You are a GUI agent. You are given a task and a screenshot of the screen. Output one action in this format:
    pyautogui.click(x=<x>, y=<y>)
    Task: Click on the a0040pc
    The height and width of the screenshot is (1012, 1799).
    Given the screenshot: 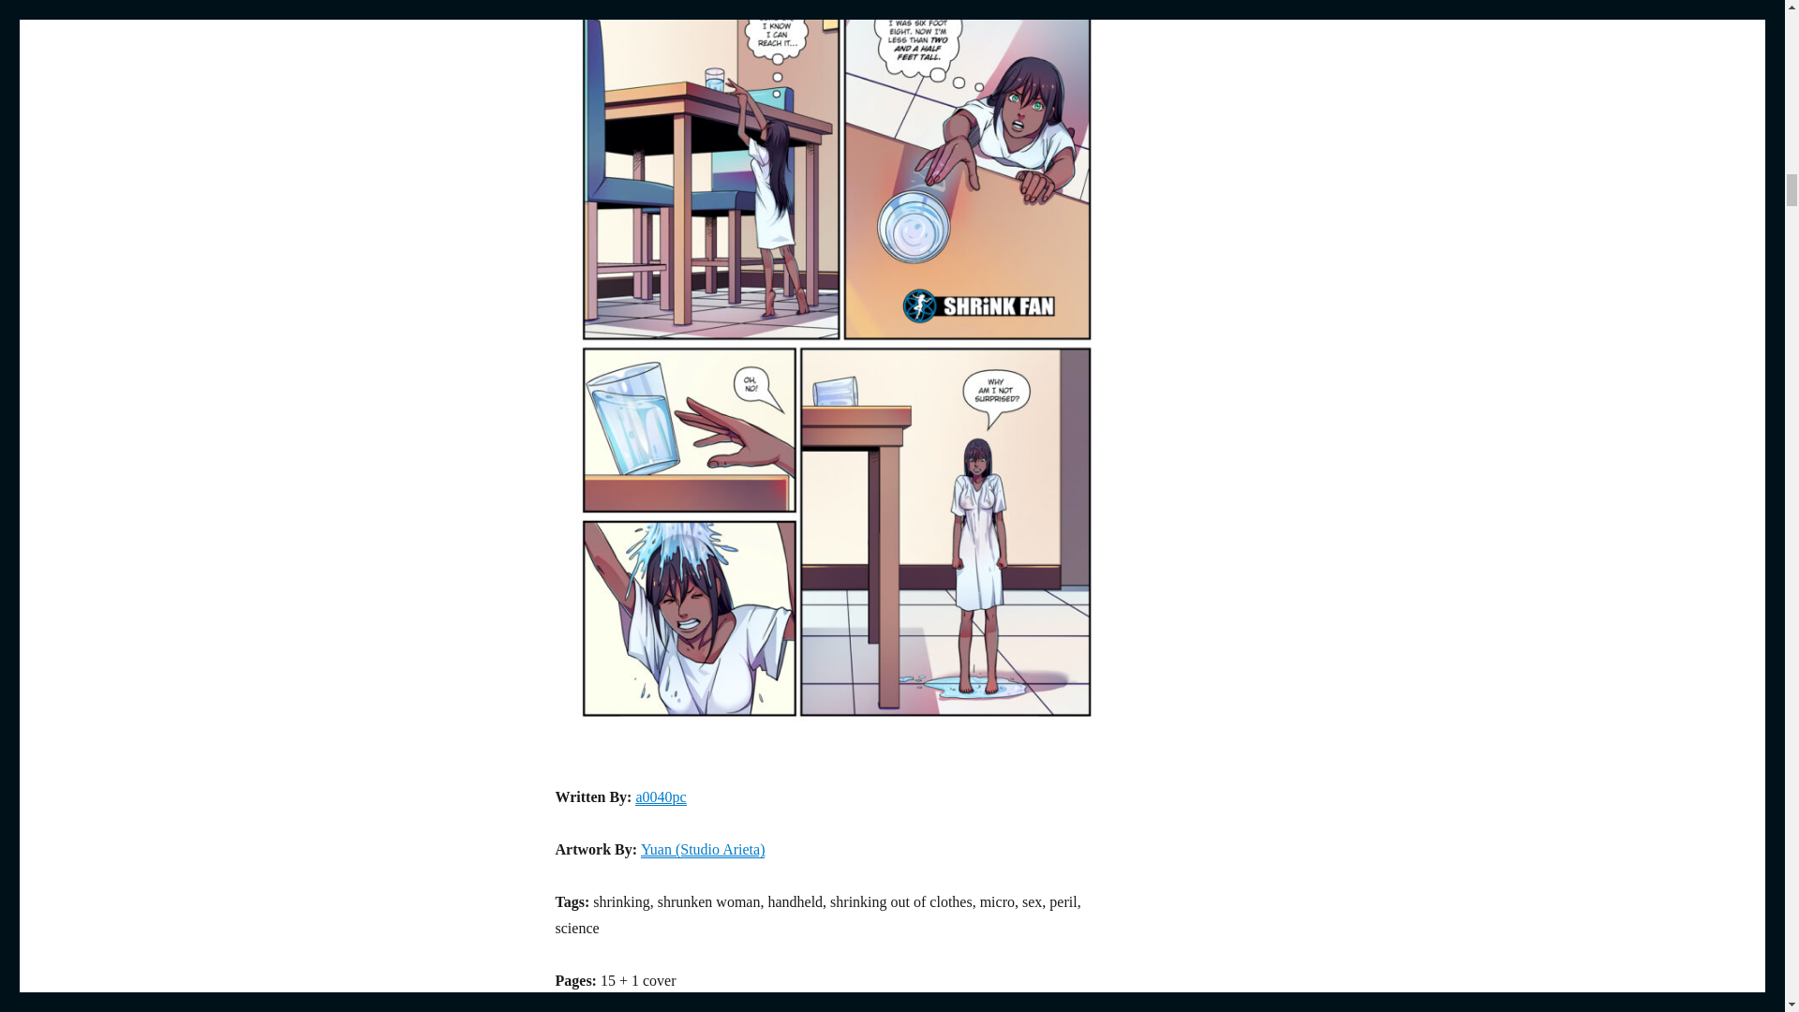 What is the action you would take?
    pyautogui.click(x=660, y=796)
    